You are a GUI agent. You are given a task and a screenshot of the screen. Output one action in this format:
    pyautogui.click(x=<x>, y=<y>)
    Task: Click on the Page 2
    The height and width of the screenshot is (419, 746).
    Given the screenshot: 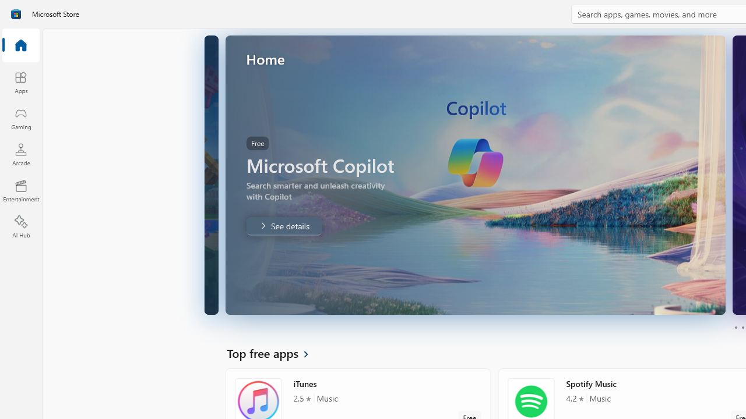 What is the action you would take?
    pyautogui.click(x=743, y=327)
    